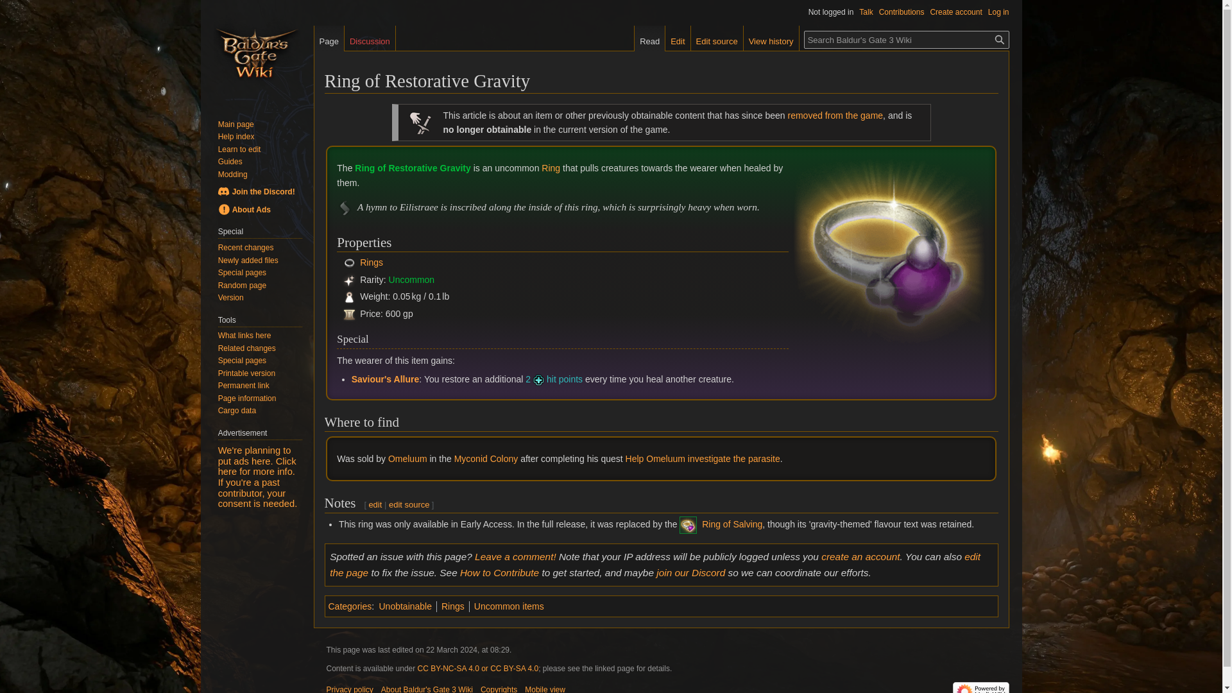  I want to click on Edit, so click(678, 38).